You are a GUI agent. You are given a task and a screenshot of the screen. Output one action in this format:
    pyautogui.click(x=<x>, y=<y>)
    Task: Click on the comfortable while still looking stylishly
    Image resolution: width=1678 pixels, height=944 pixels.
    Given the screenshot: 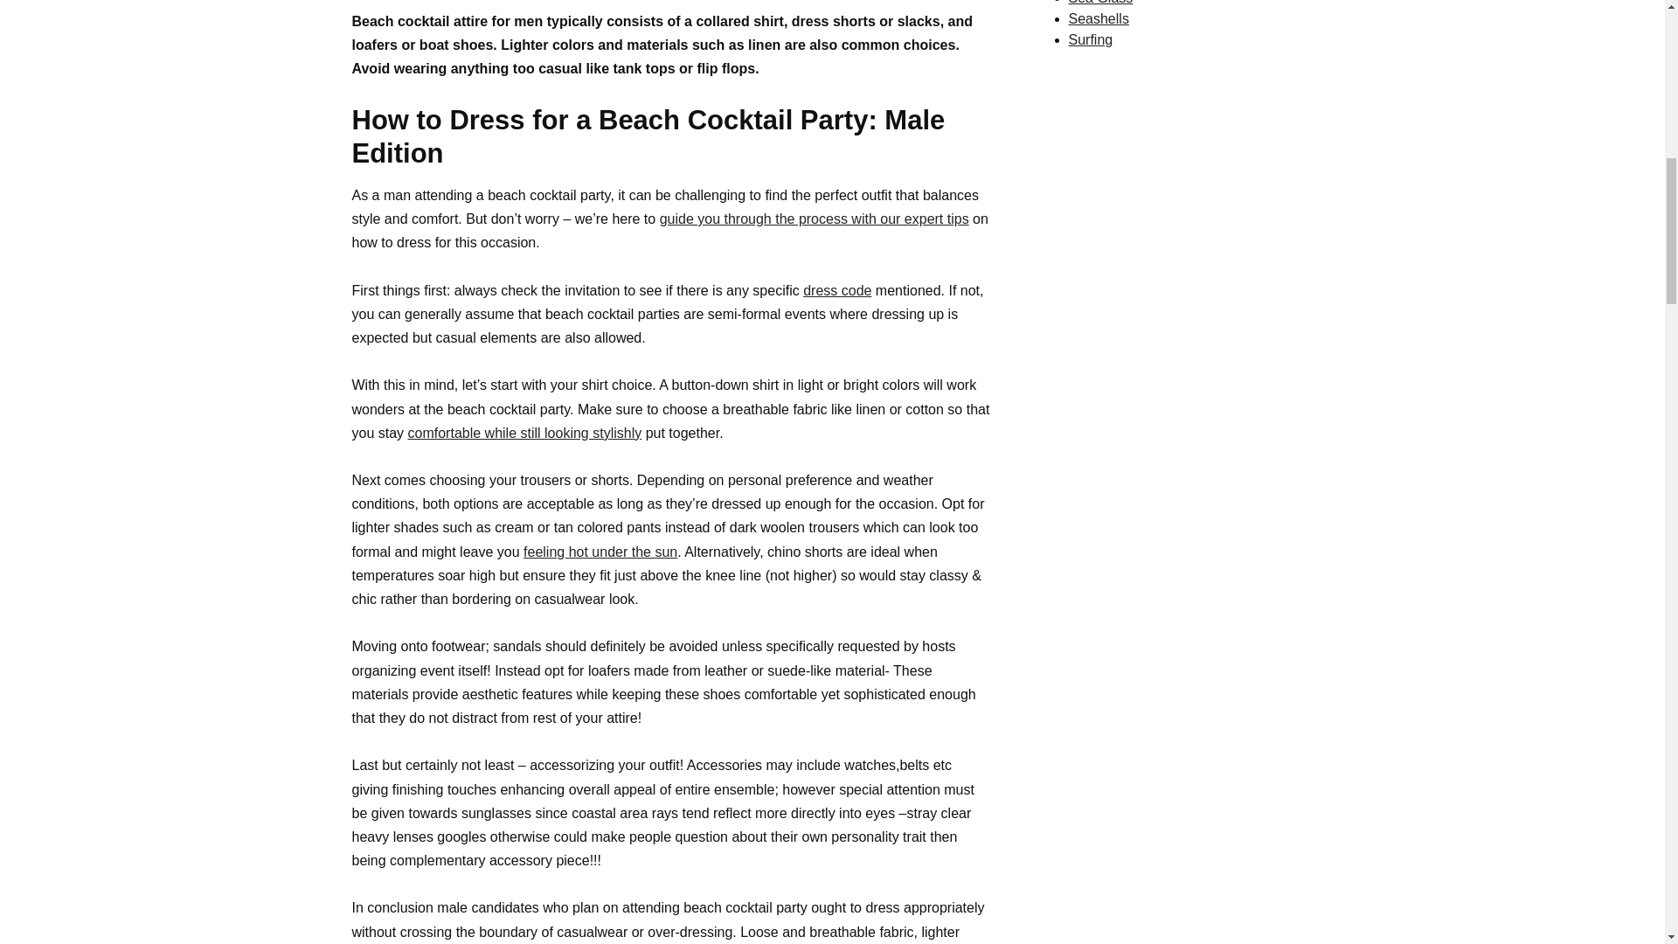 What is the action you would take?
    pyautogui.click(x=524, y=434)
    